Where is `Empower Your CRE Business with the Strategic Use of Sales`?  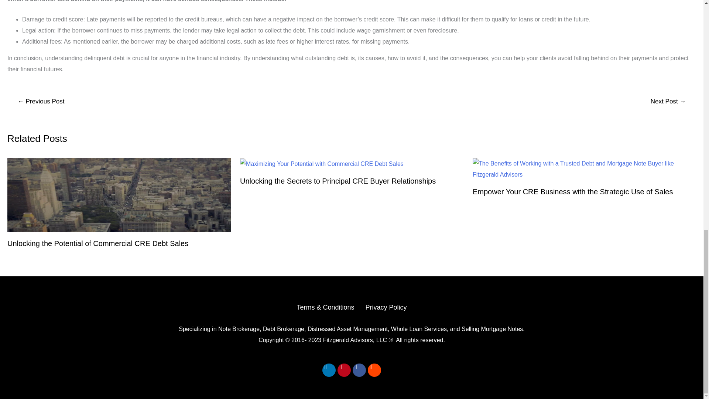
Empower Your CRE Business with the Strategic Use of Sales is located at coordinates (573, 191).